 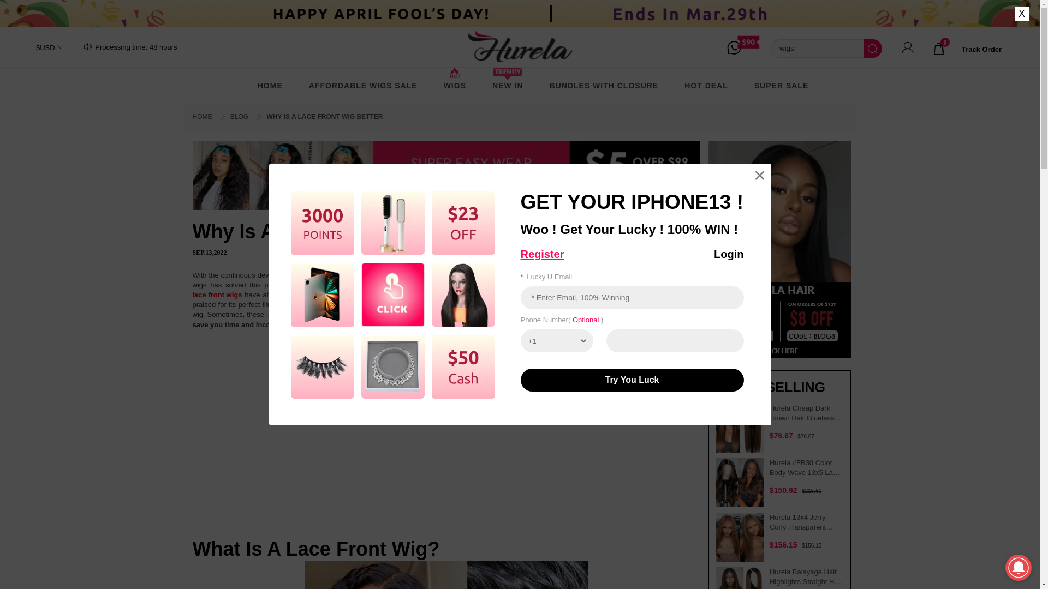 I want to click on Search, so click(x=873, y=48).